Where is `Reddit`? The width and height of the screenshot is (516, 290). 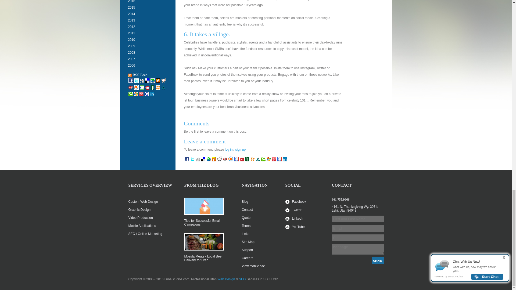
Reddit is located at coordinates (219, 161).